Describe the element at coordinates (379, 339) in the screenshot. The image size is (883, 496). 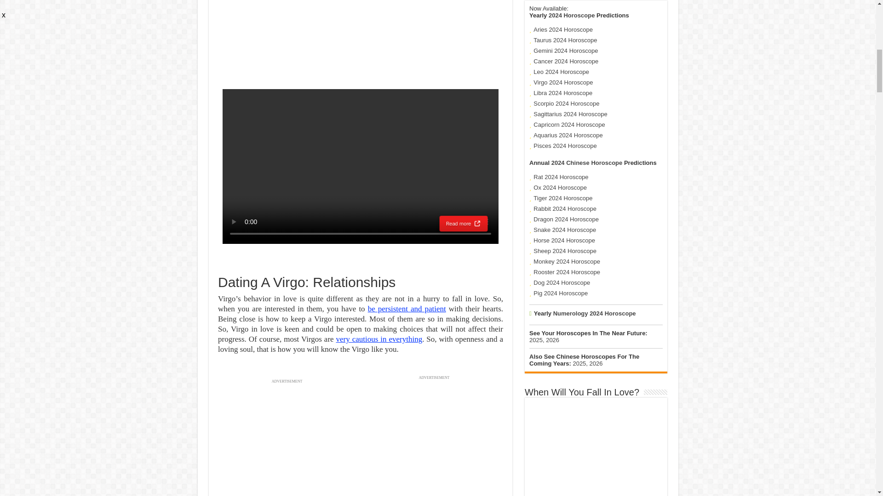
I see `very cautious in everything` at that location.